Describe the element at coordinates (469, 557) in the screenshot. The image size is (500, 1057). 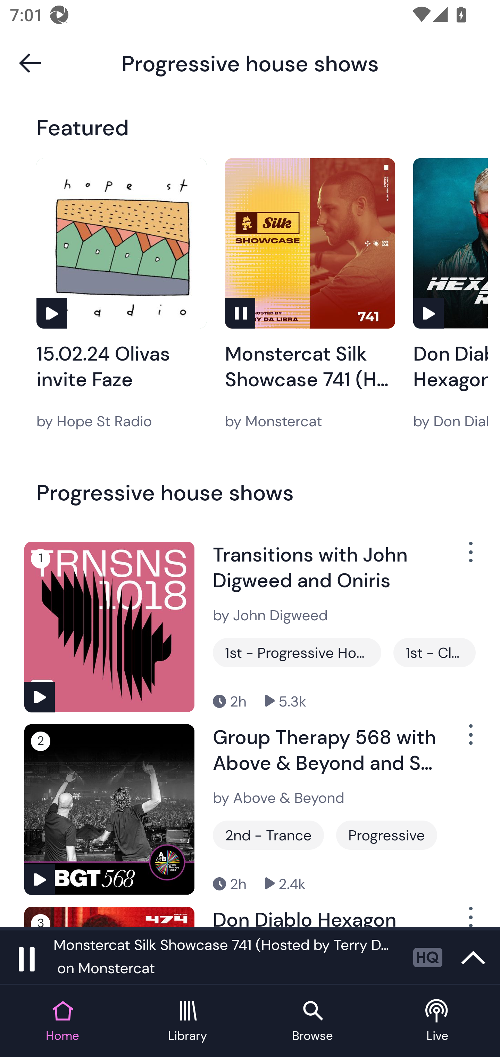
I see `Show Options Menu Button` at that location.